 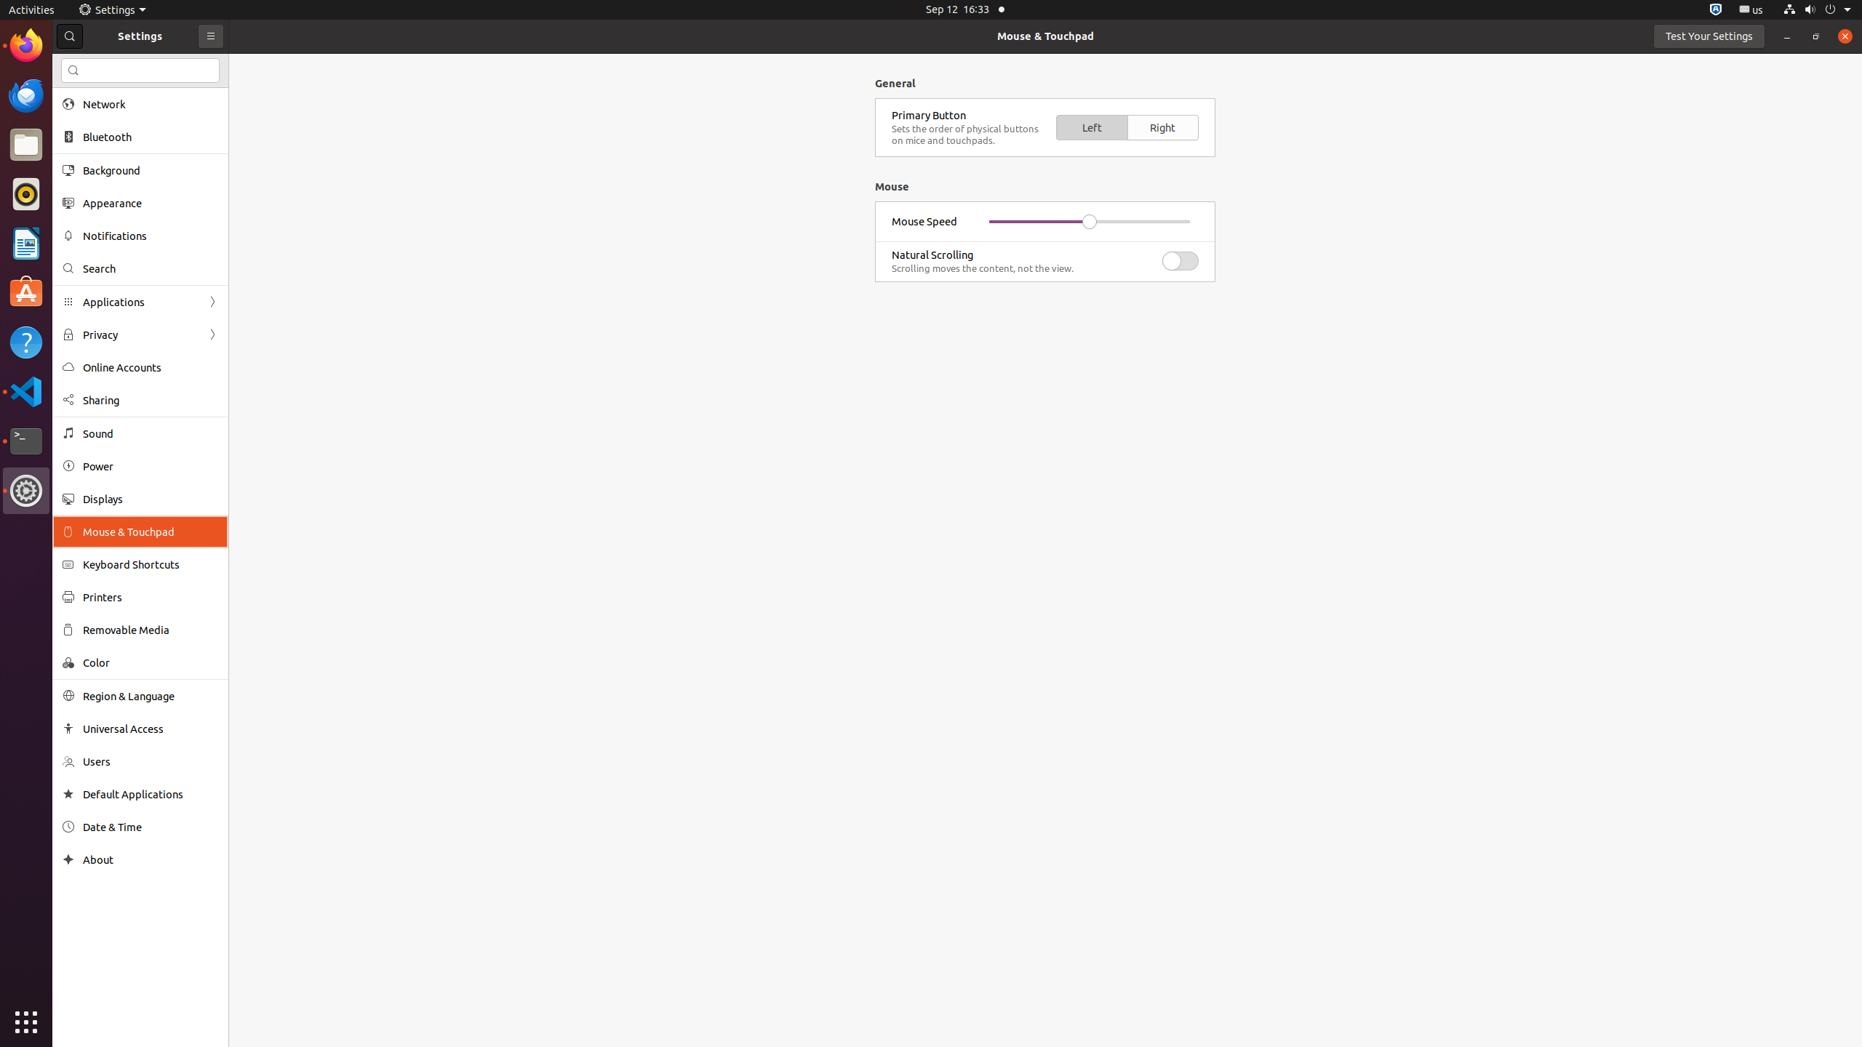 What do you see at coordinates (212, 334) in the screenshot?
I see `Forward` at bounding box center [212, 334].